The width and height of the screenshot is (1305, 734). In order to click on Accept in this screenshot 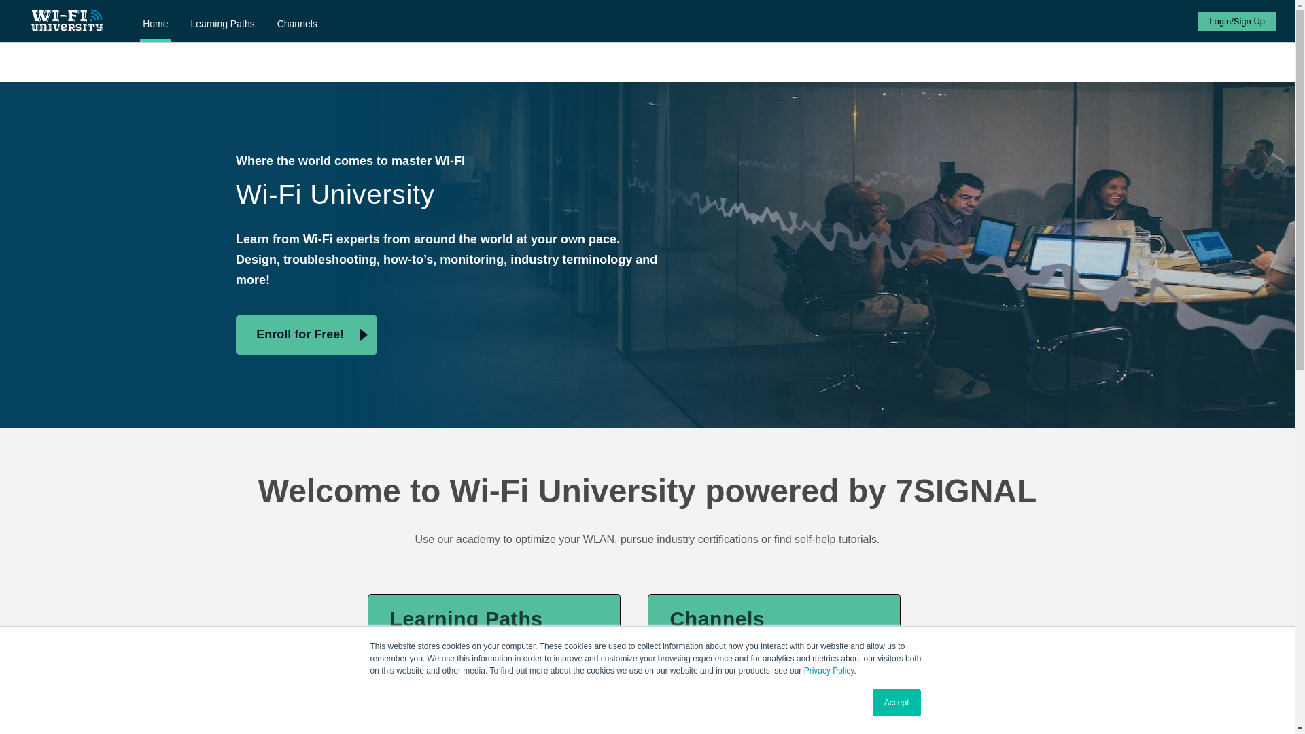, I will do `click(897, 703)`.